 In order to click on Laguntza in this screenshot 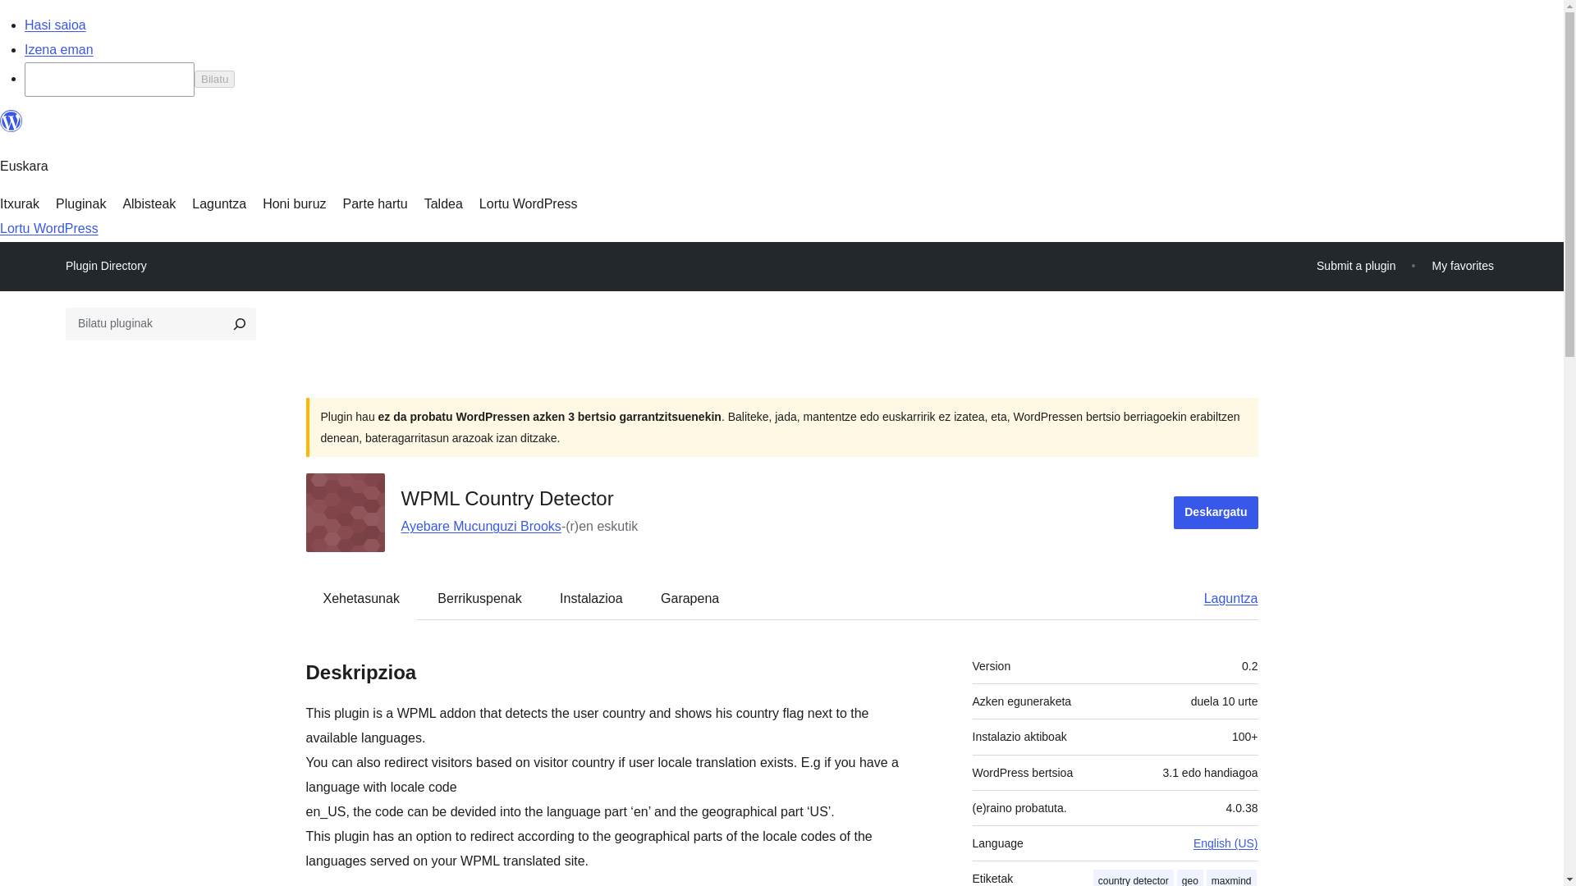, I will do `click(1223, 597)`.